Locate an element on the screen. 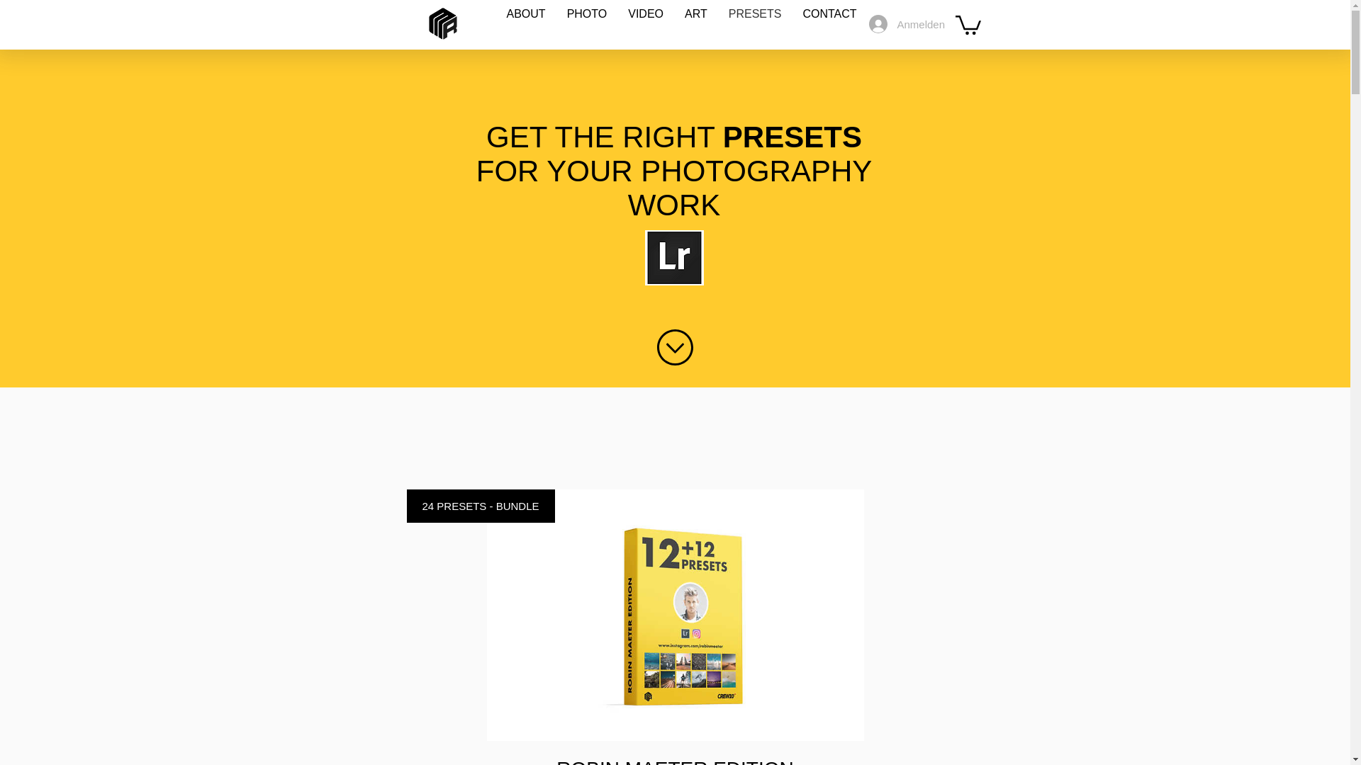 This screenshot has height=765, width=1361. VIDEO is located at coordinates (645, 24).